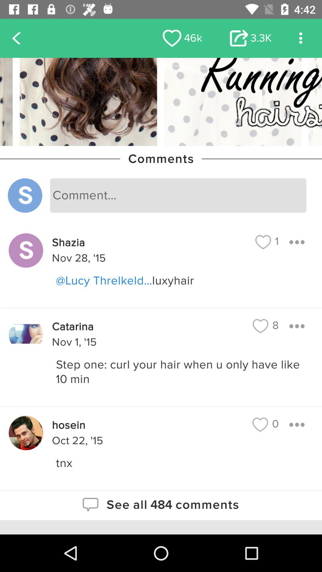 Image resolution: width=322 pixels, height=572 pixels. What do you see at coordinates (161, 102) in the screenshot?
I see `click advertisement image` at bounding box center [161, 102].